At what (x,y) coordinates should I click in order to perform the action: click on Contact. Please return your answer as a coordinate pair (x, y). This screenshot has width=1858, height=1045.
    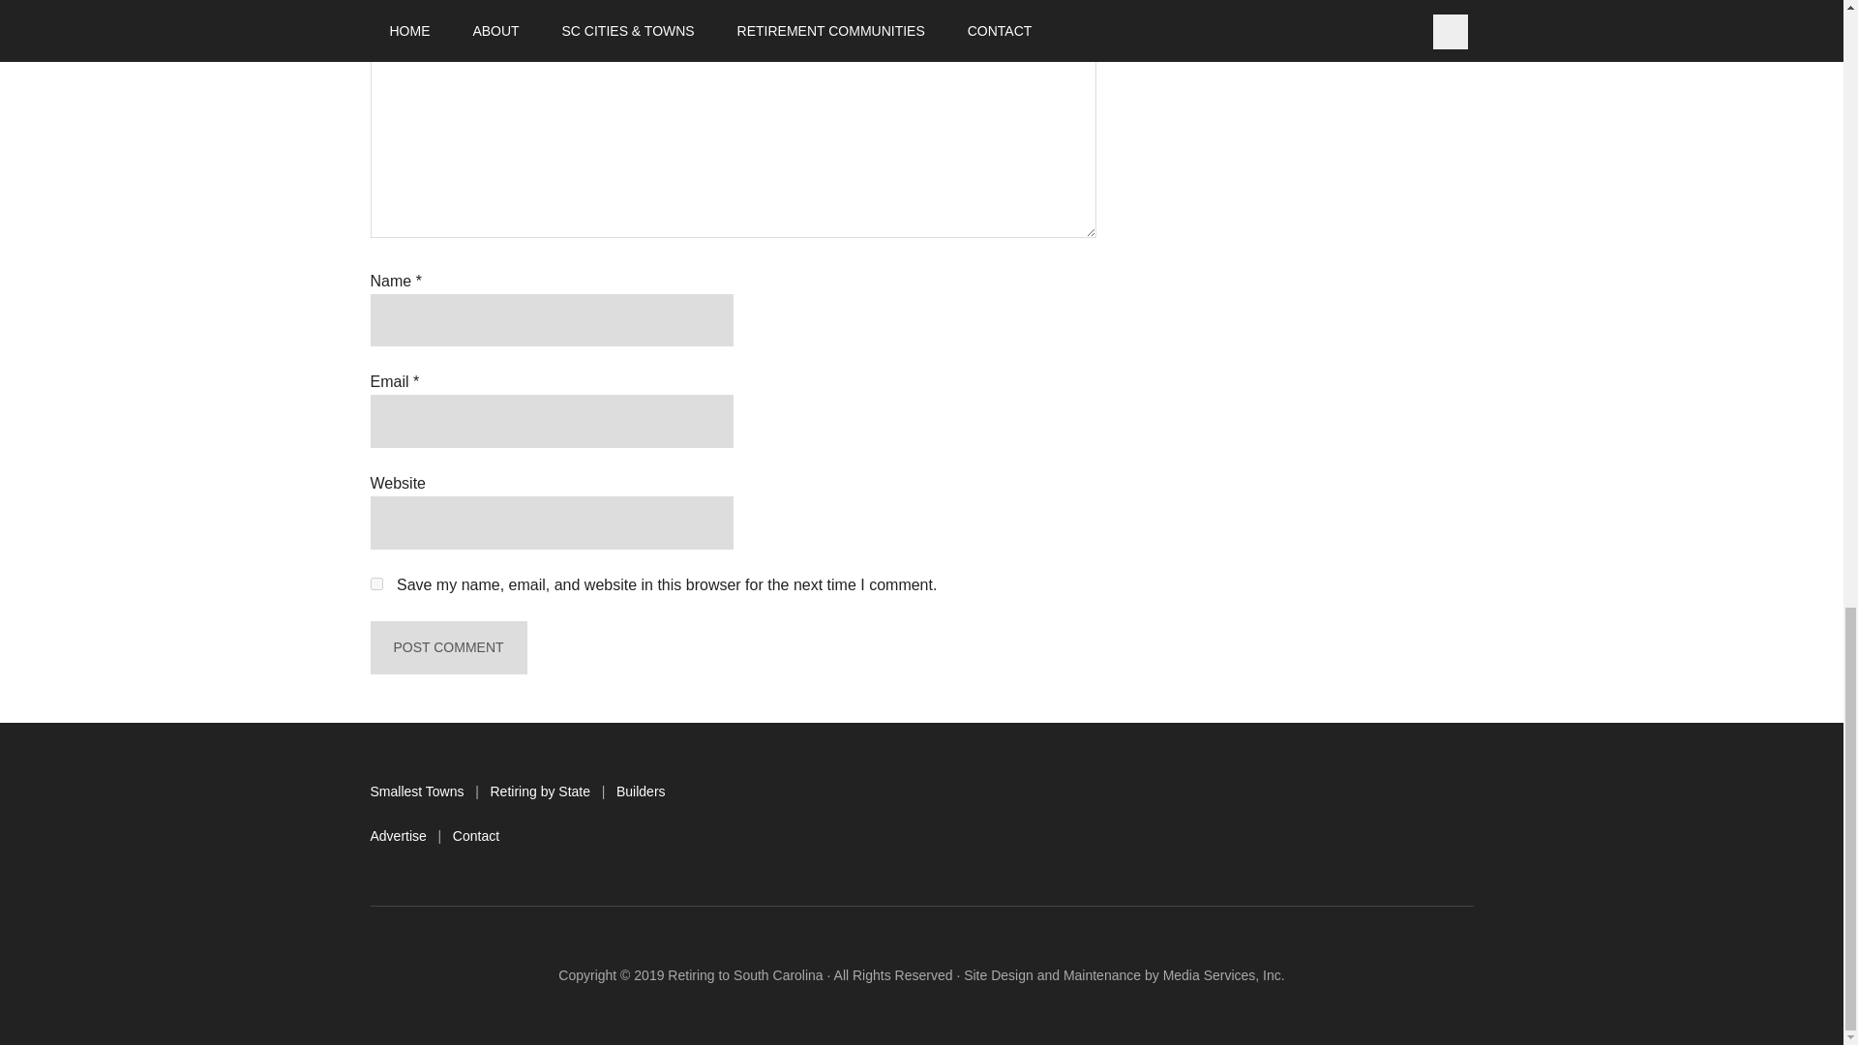
    Looking at the image, I should click on (476, 836).